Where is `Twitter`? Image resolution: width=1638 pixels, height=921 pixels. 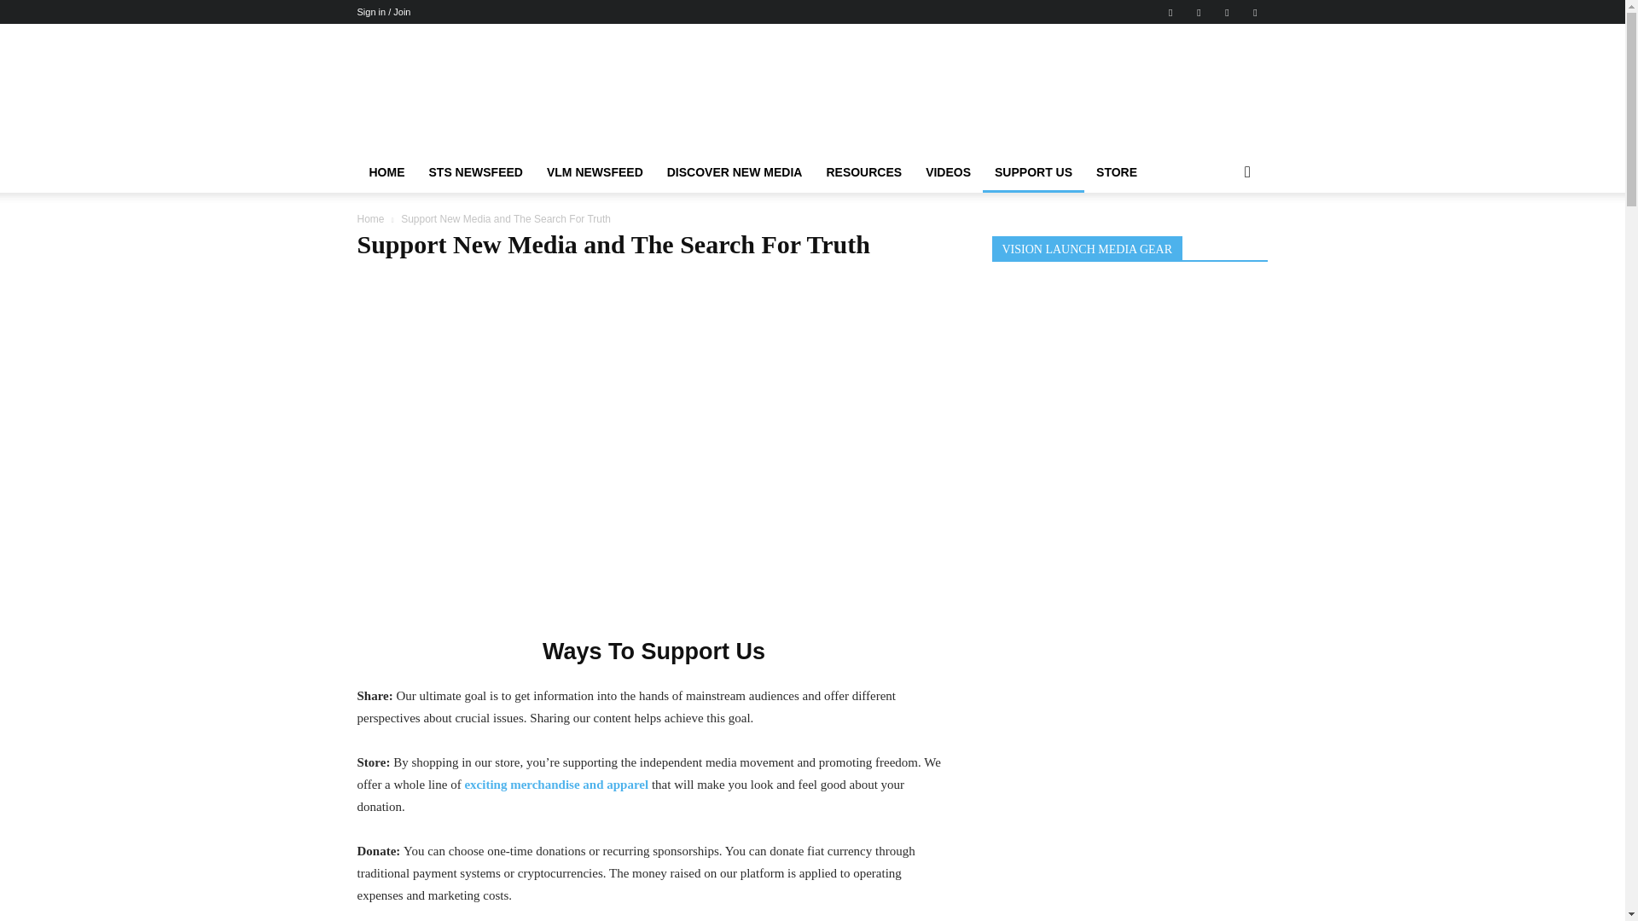 Twitter is located at coordinates (1254, 12).